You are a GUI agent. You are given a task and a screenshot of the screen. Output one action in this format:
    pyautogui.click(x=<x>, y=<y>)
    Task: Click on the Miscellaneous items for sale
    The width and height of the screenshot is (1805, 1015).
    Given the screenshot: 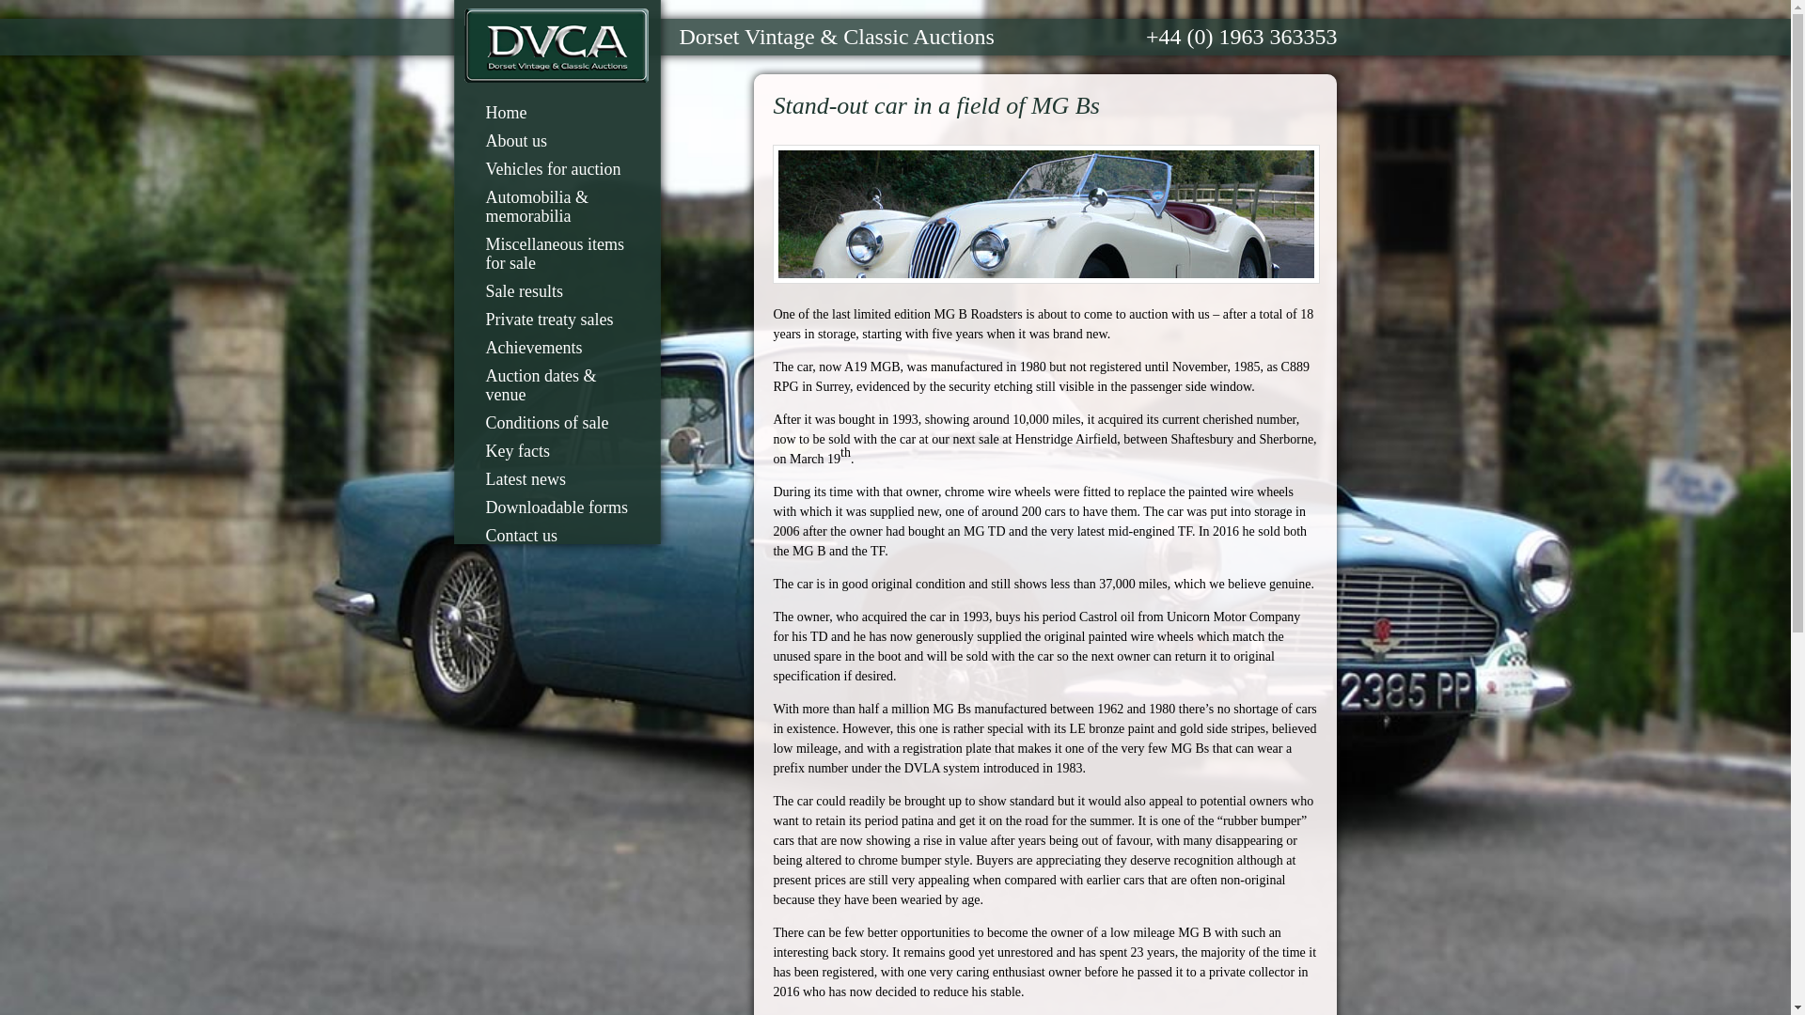 What is the action you would take?
    pyautogui.click(x=556, y=252)
    